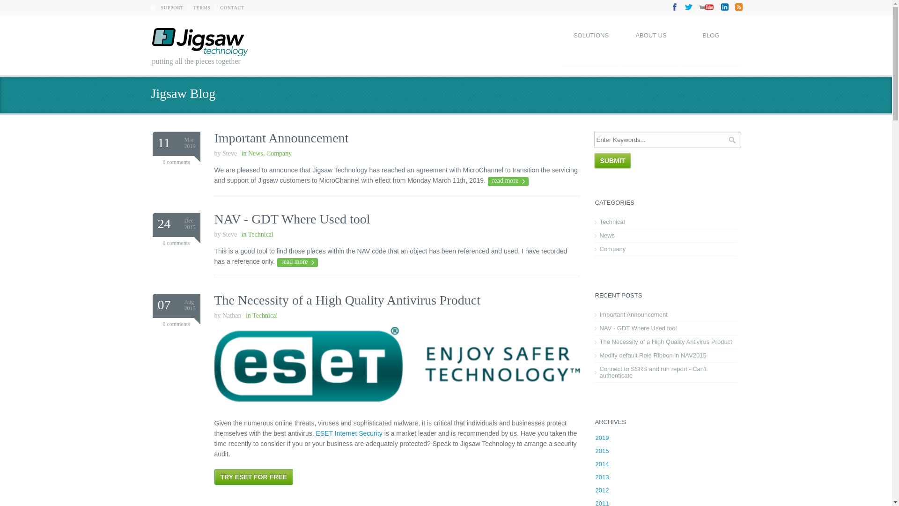  Describe the element at coordinates (172, 7) in the screenshot. I see `SUPPORT` at that location.